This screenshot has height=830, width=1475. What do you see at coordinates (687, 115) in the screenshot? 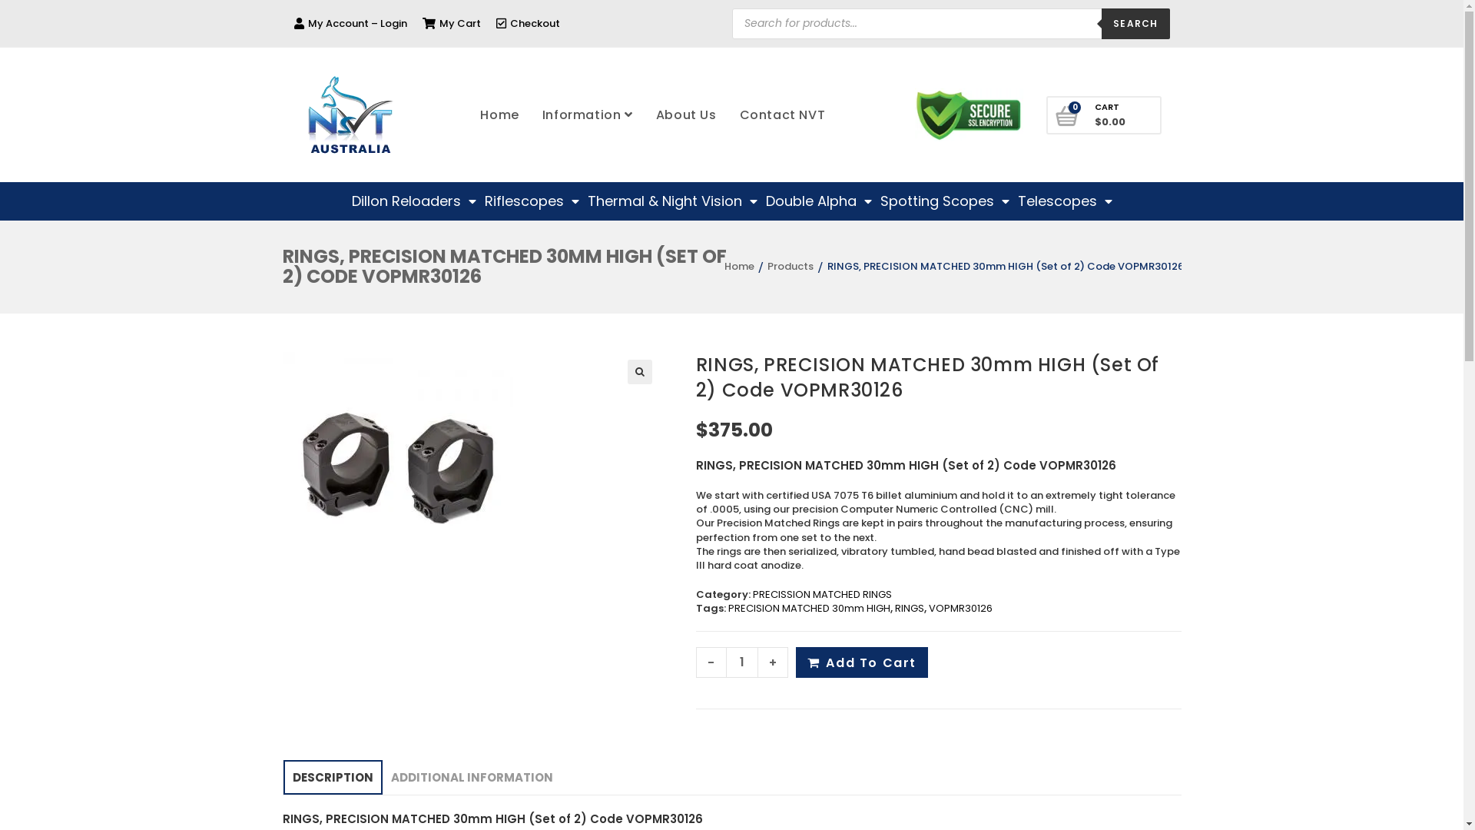
I see `About Us` at bounding box center [687, 115].